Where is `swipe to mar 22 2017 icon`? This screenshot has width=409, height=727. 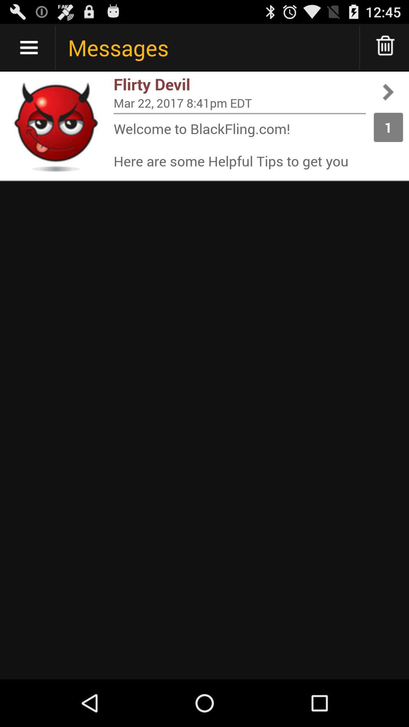
swipe to mar 22 2017 icon is located at coordinates (240, 103).